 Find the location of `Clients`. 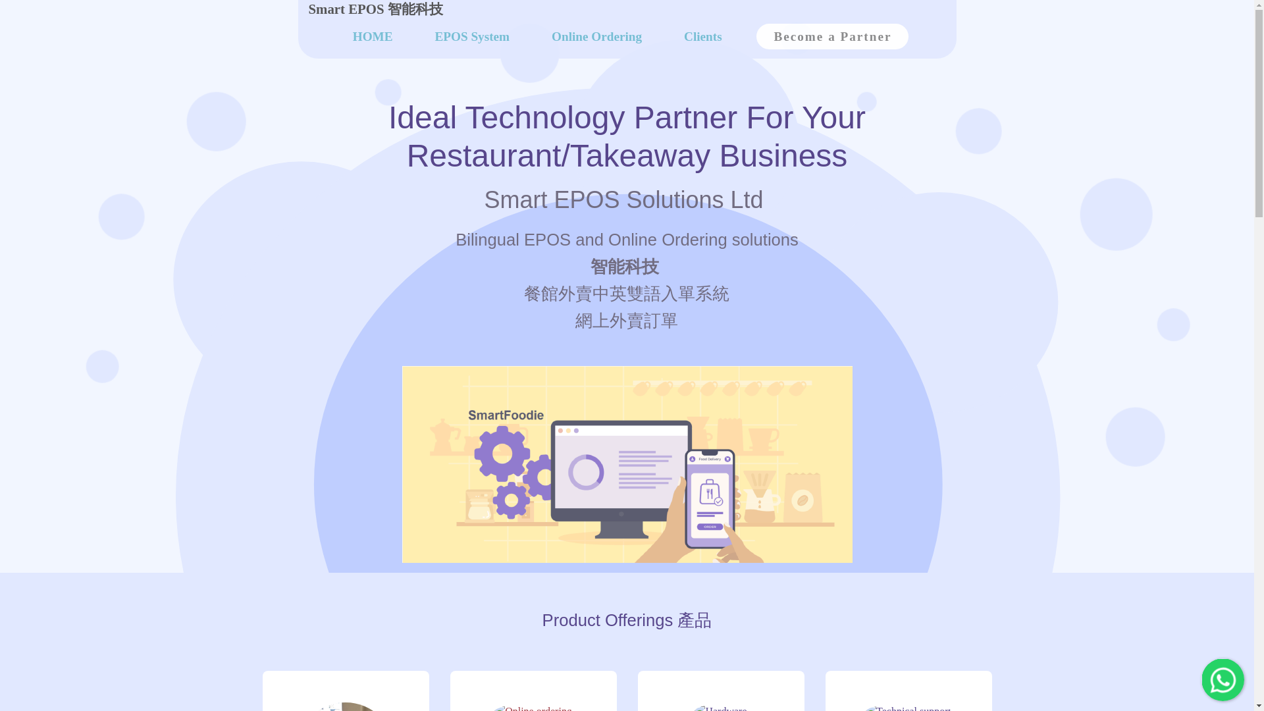

Clients is located at coordinates (702, 36).